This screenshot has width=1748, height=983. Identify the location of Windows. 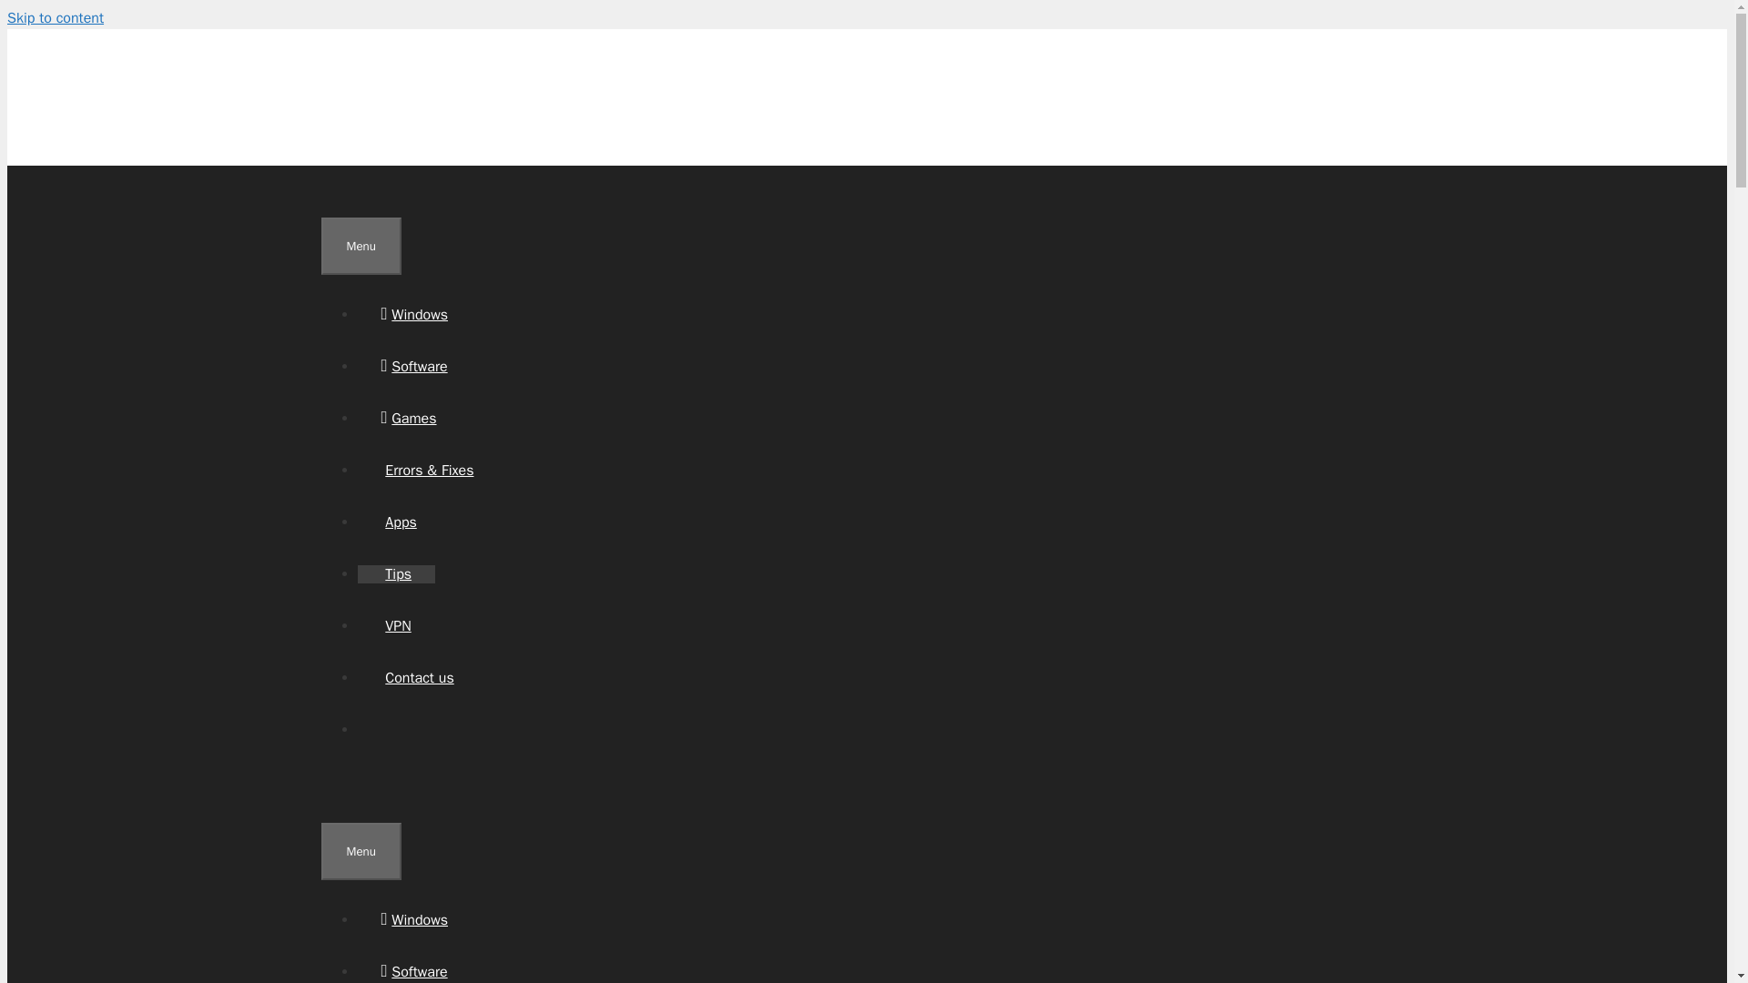
(413, 919).